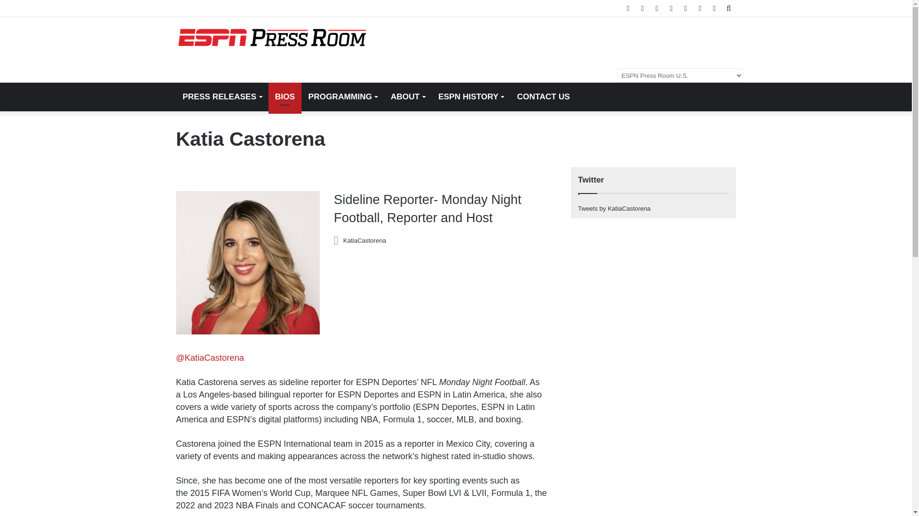 Image resolution: width=919 pixels, height=516 pixels. What do you see at coordinates (343, 97) in the screenshot?
I see `PROGRAMMING` at bounding box center [343, 97].